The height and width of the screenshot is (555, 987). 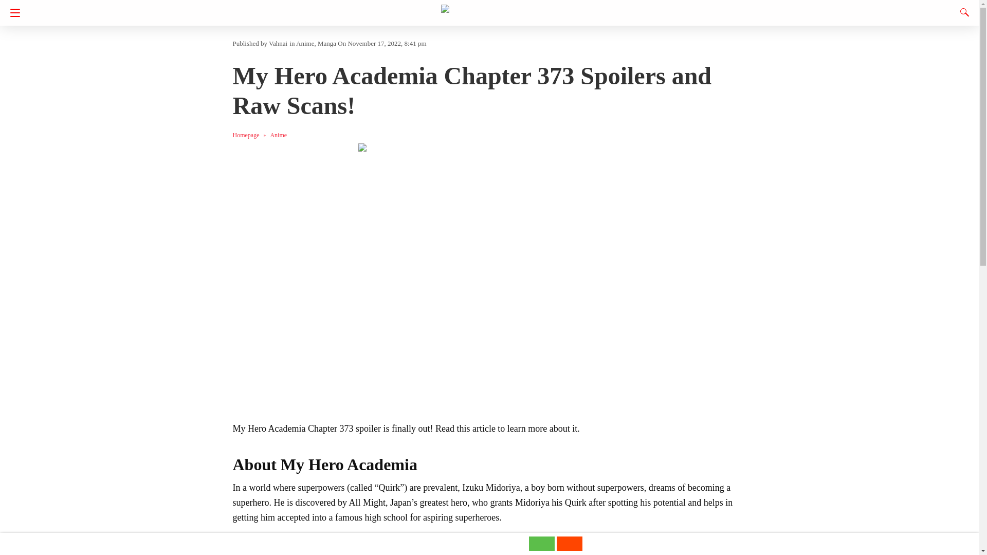 I want to click on Anime, so click(x=278, y=135).